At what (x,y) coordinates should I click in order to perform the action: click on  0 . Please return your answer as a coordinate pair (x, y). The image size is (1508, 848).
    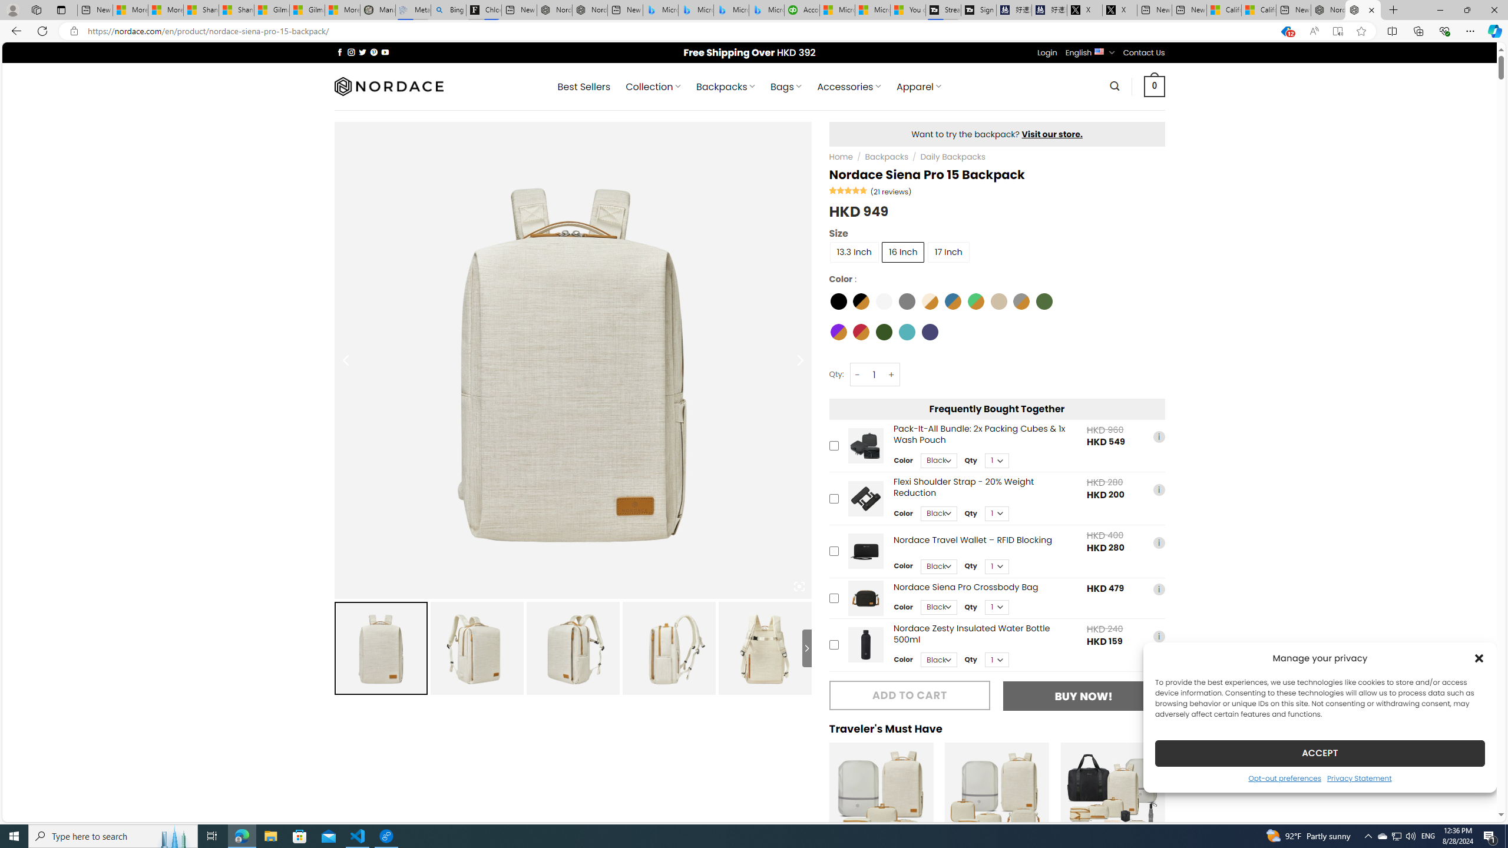
    Looking at the image, I should click on (1155, 86).